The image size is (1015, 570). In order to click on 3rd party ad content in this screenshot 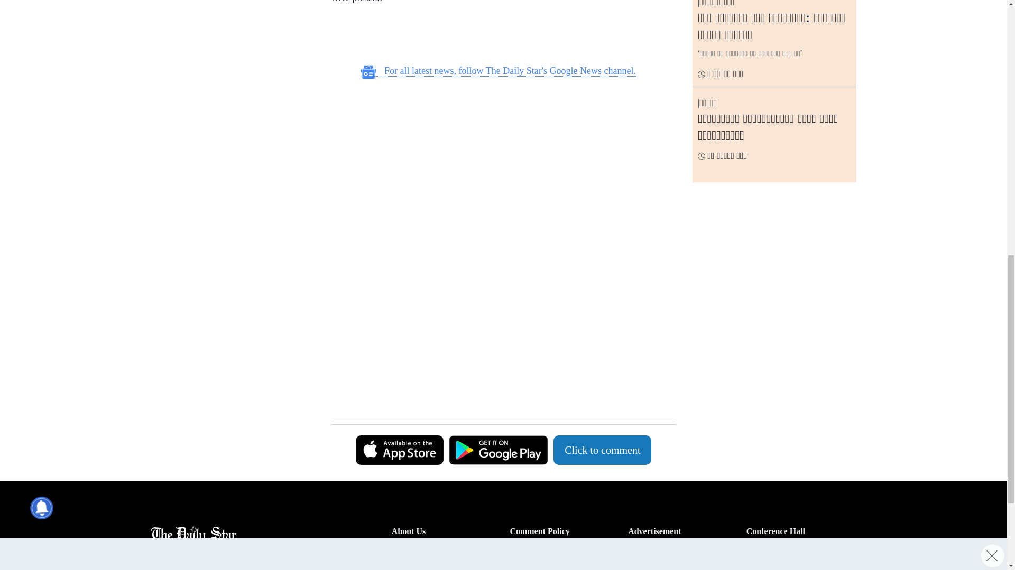, I will do `click(498, 395)`.